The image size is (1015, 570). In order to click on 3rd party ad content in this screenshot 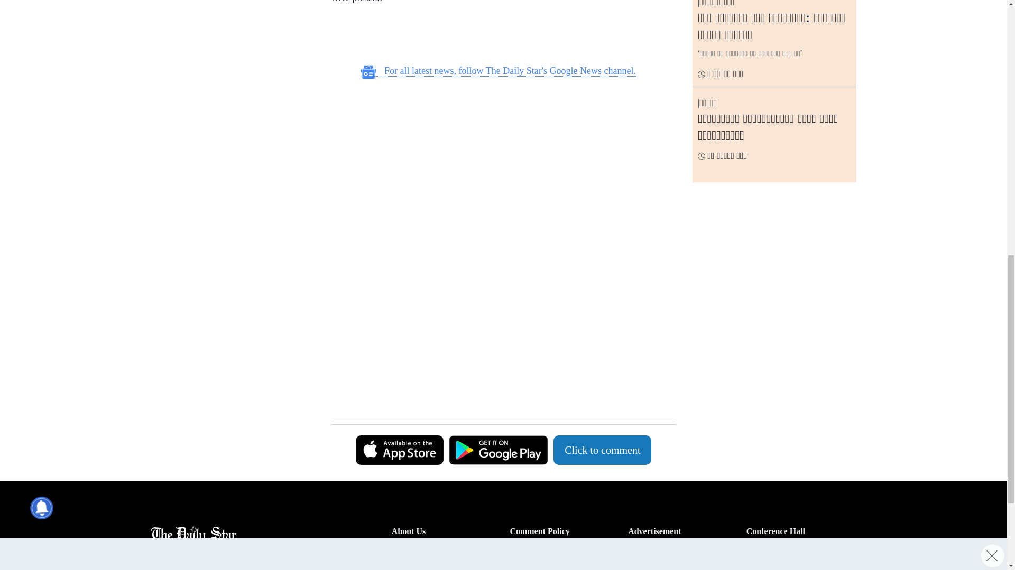, I will do `click(498, 395)`.